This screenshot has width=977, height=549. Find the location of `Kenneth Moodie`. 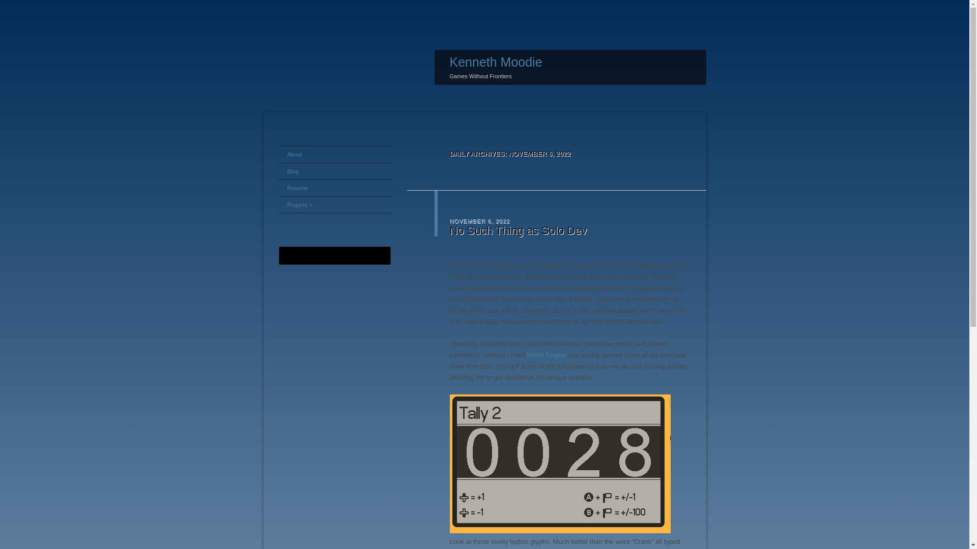

Kenneth Moodie is located at coordinates (496, 62).